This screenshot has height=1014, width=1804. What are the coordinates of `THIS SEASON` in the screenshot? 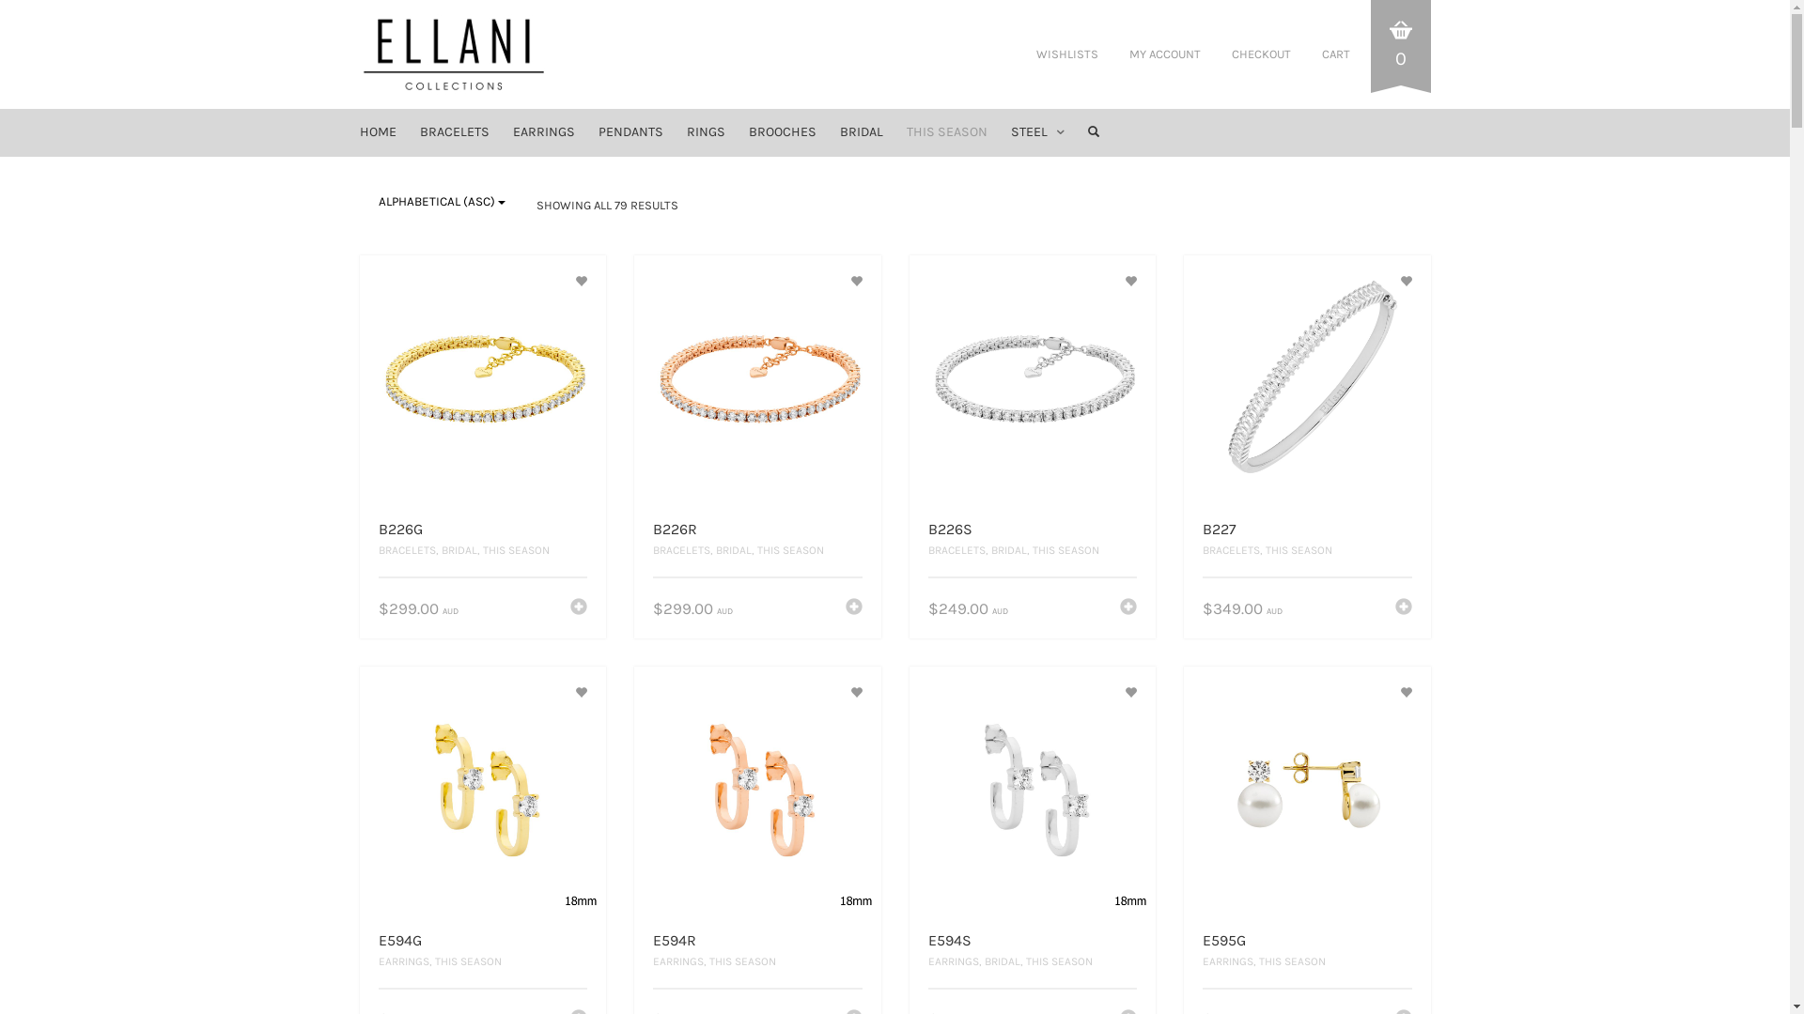 It's located at (1299, 550).